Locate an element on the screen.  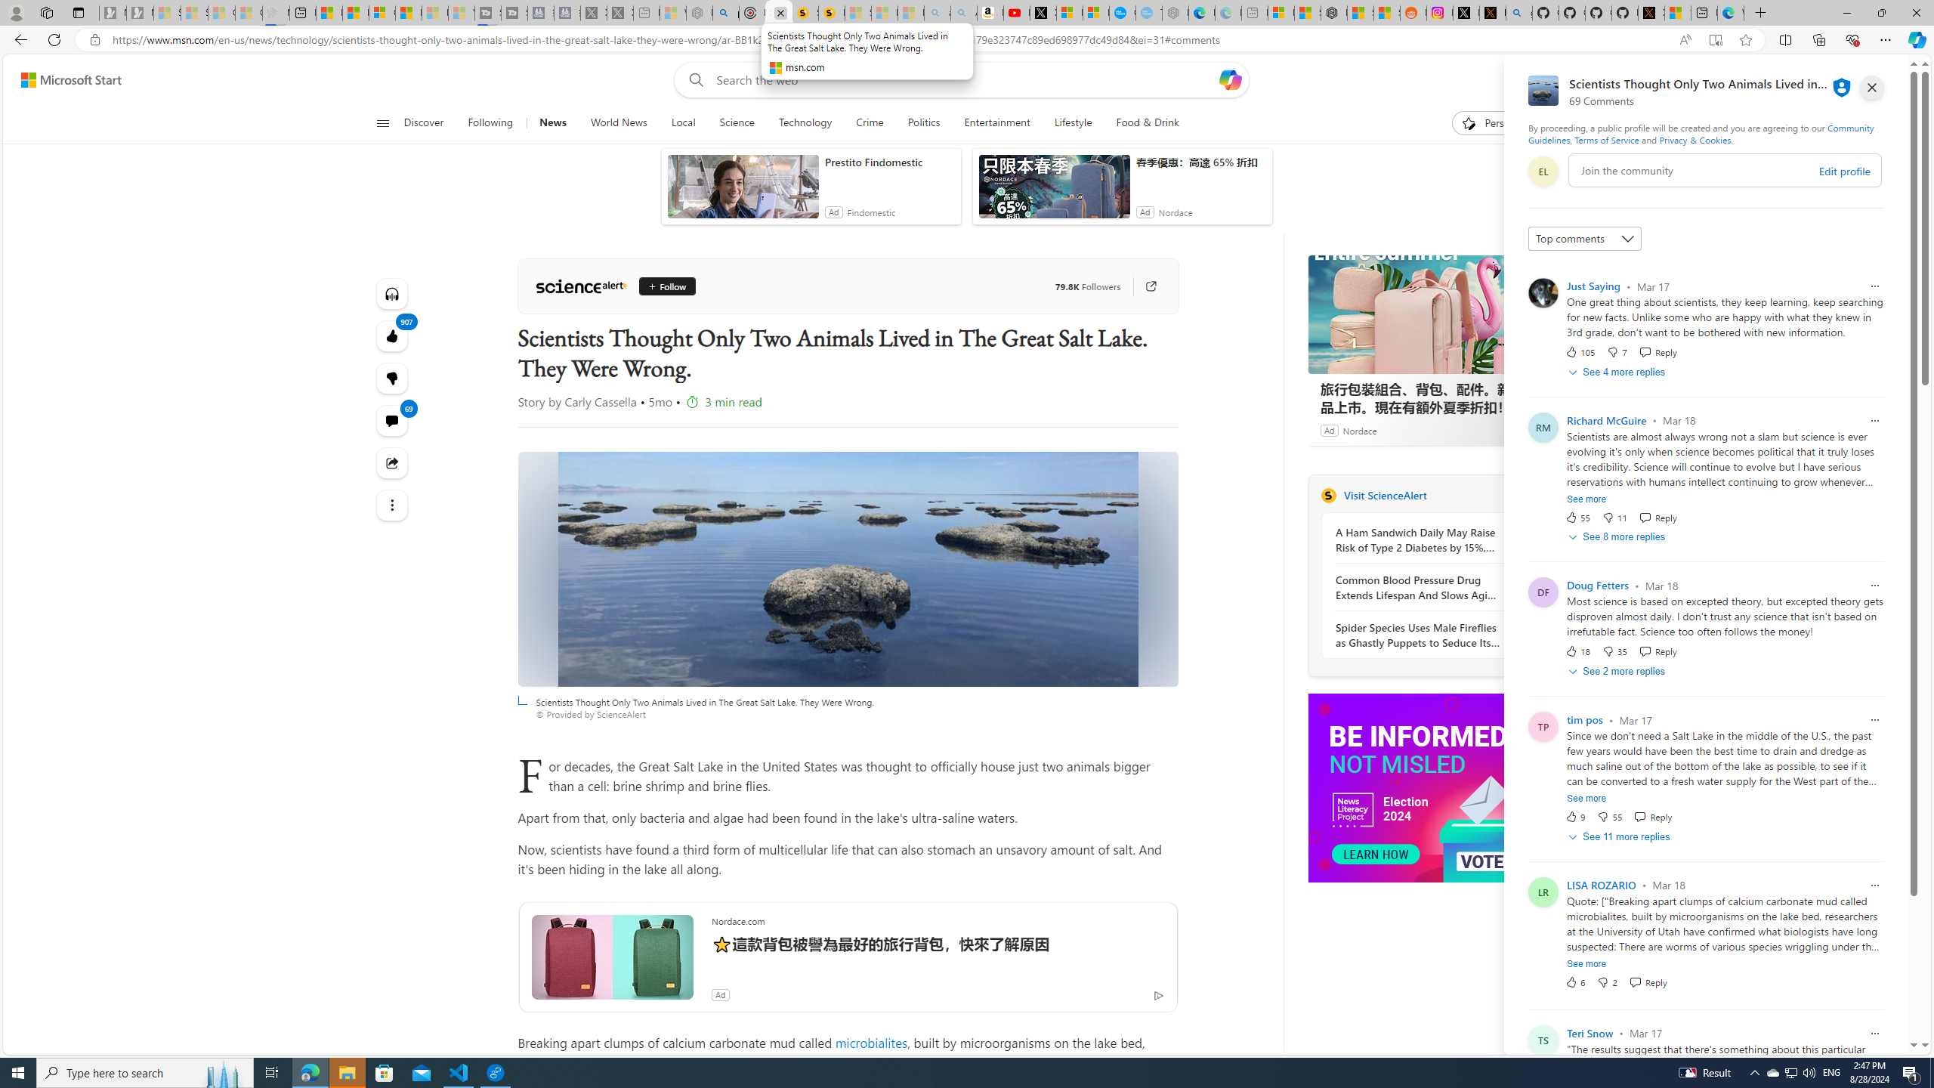
Enter Immersive Reader (F9) is located at coordinates (1715, 40).